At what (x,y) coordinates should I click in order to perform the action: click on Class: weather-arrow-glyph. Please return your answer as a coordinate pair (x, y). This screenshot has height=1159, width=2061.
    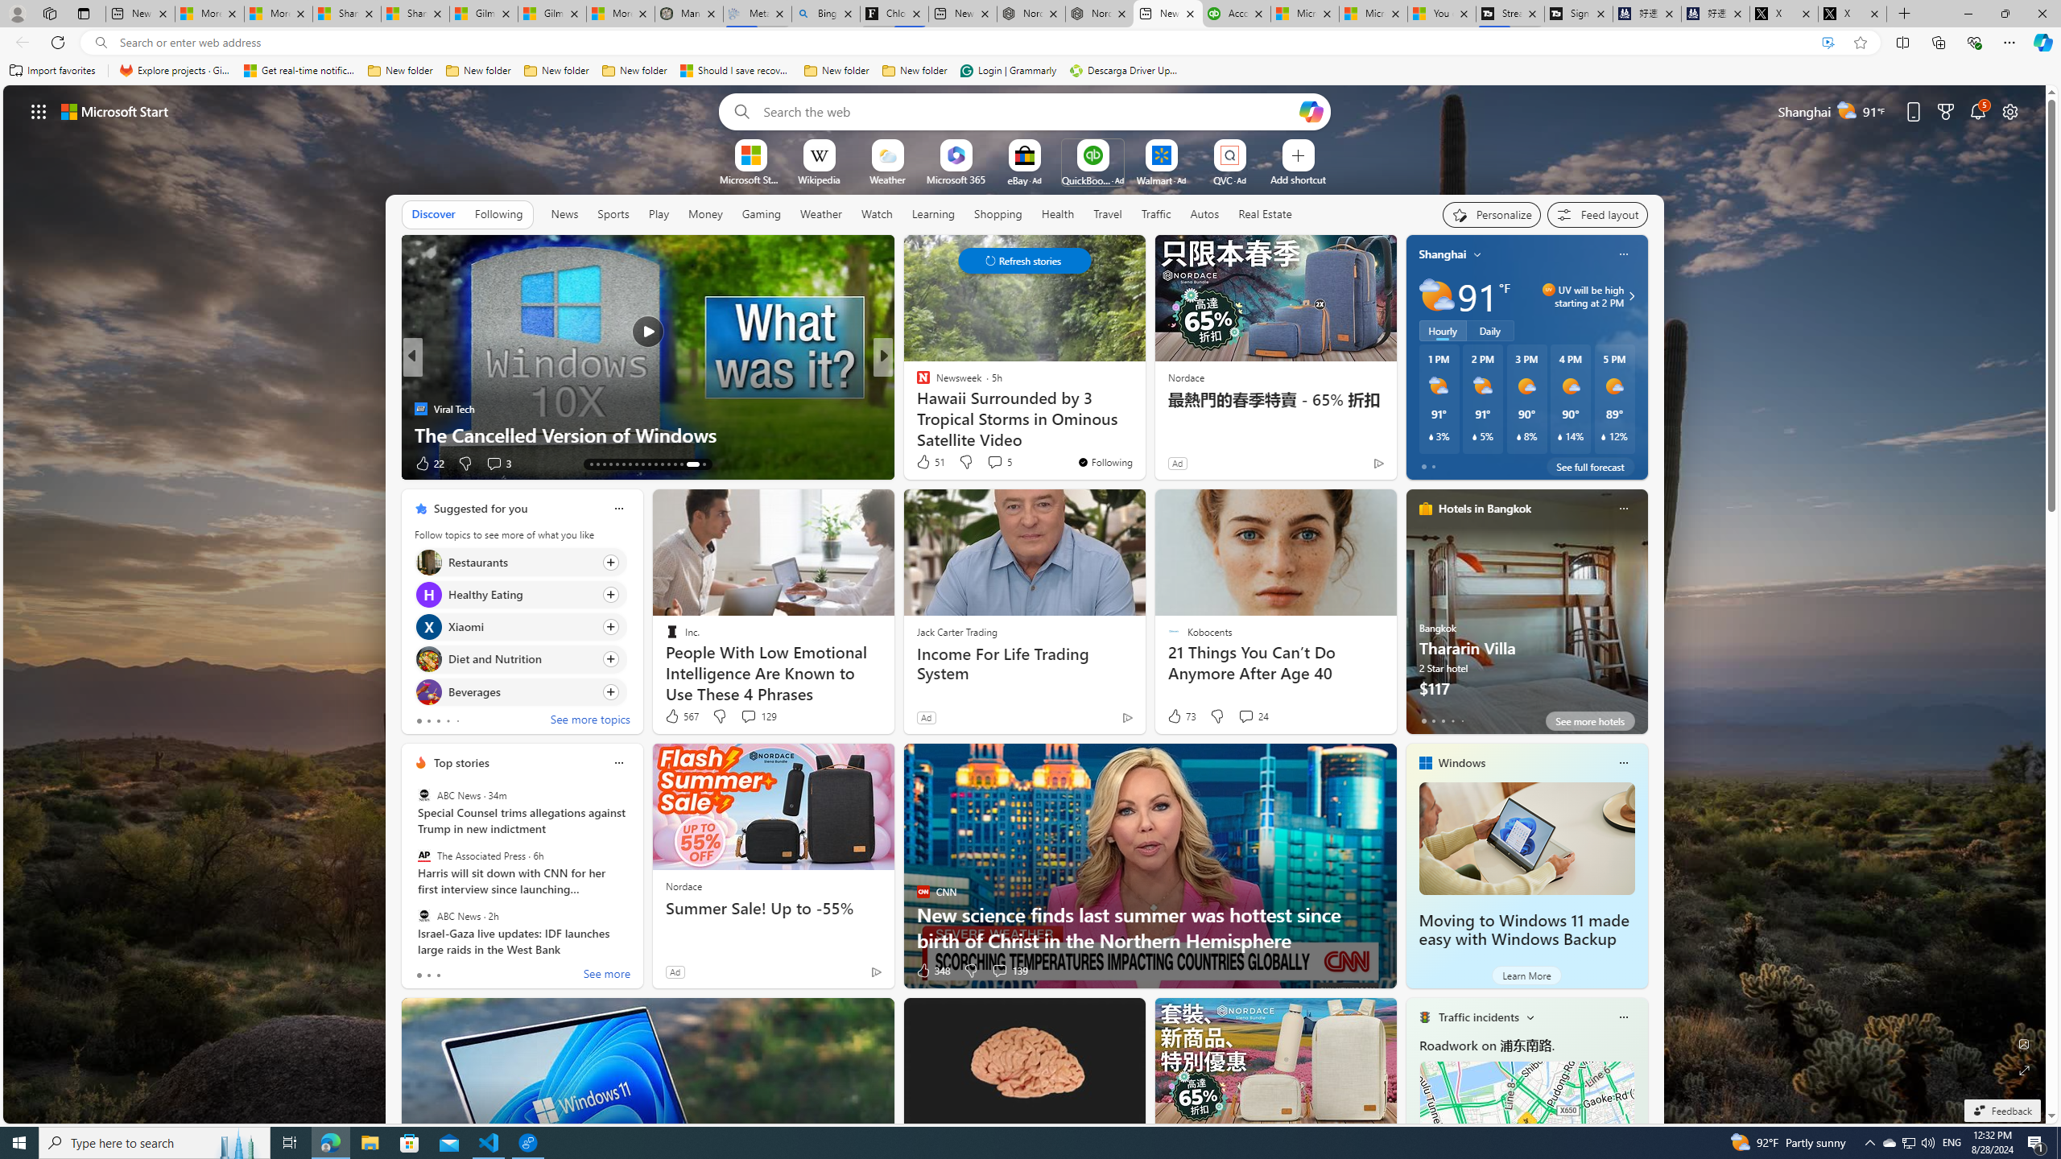
    Looking at the image, I should click on (1631, 296).